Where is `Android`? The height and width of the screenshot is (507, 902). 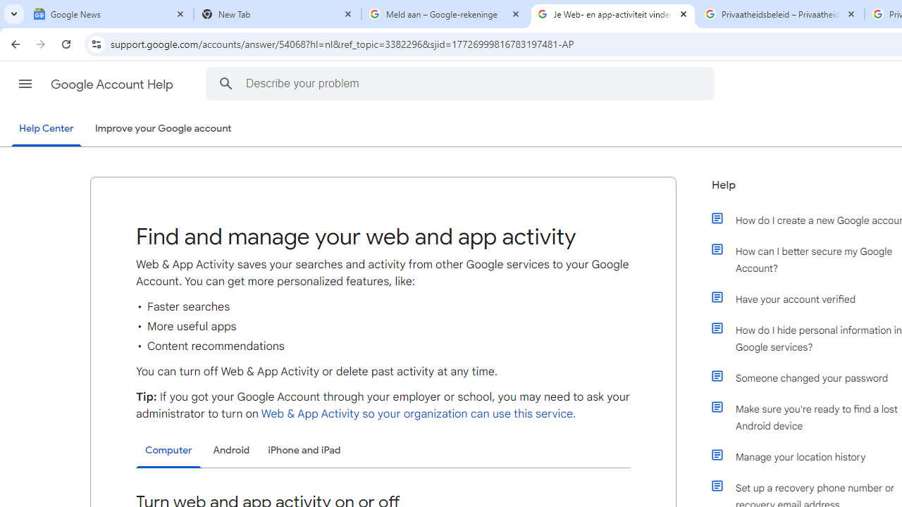 Android is located at coordinates (231, 451).